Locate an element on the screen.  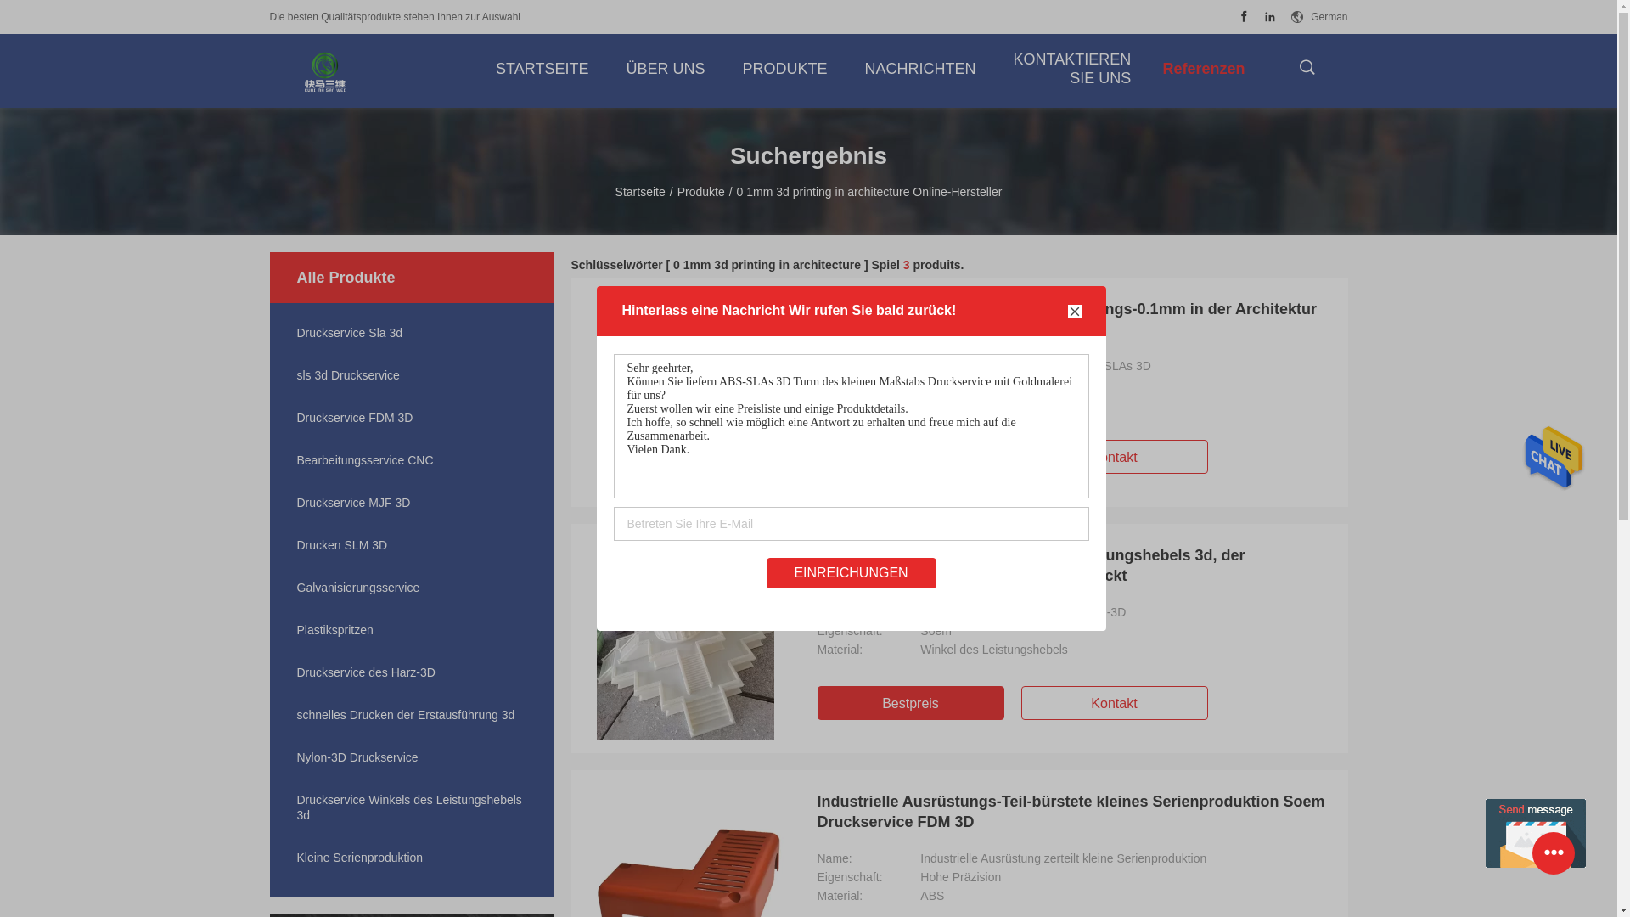
Referenzen is located at coordinates (1204, 68).